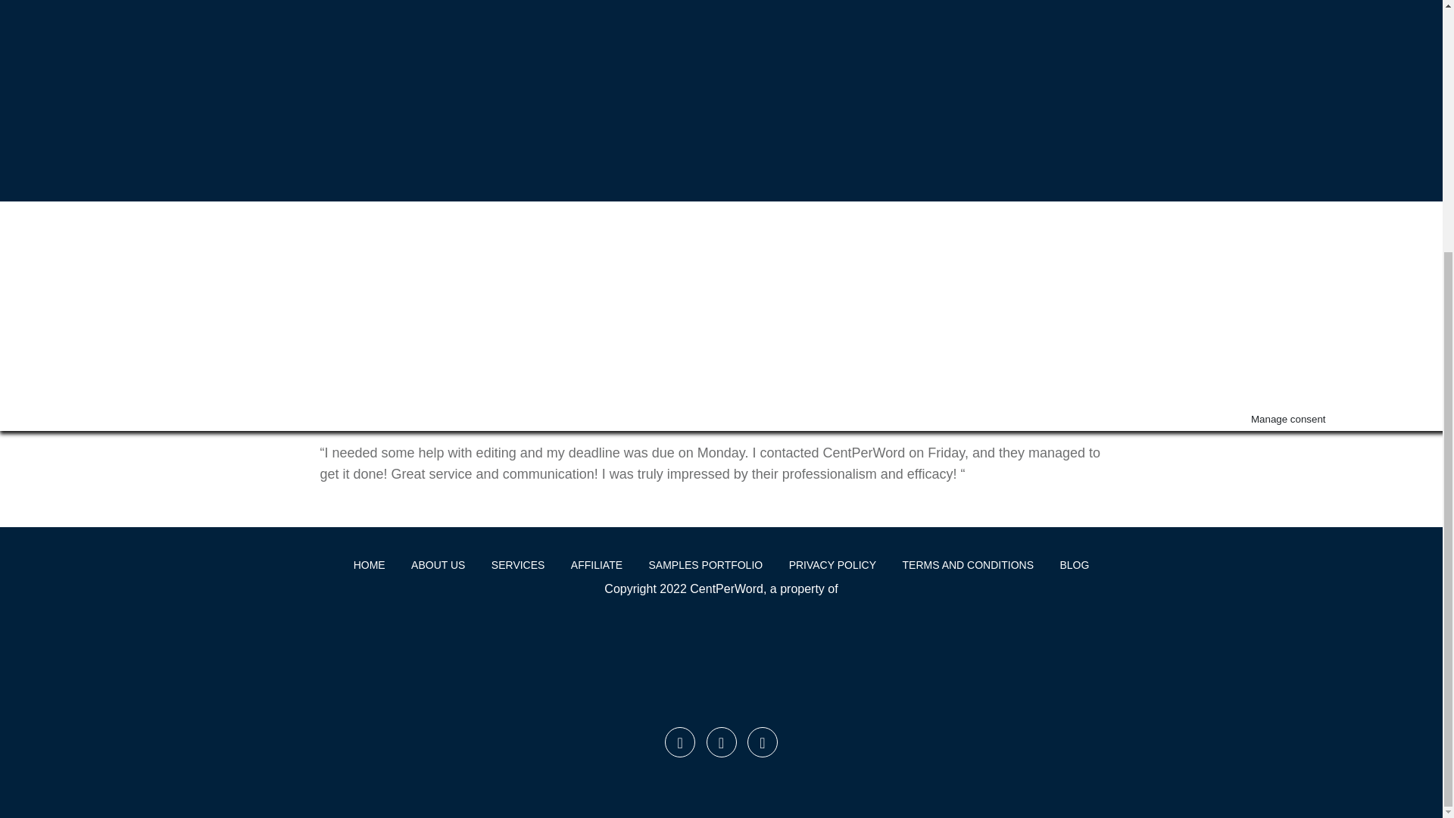 The width and height of the screenshot is (1454, 818). Describe the element at coordinates (597, 564) in the screenshot. I see `AFFILIATE` at that location.